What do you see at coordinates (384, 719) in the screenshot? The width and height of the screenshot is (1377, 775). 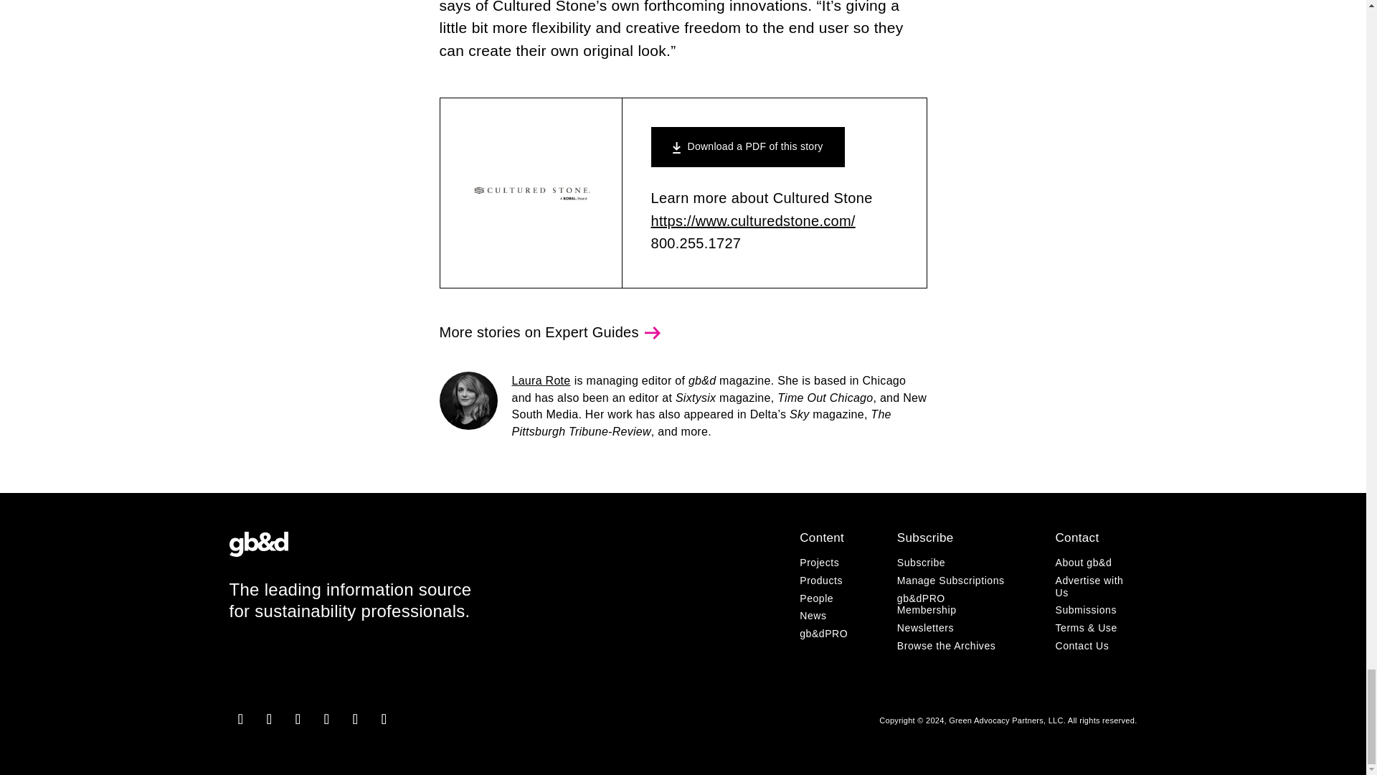 I see `Follow on RSS` at bounding box center [384, 719].